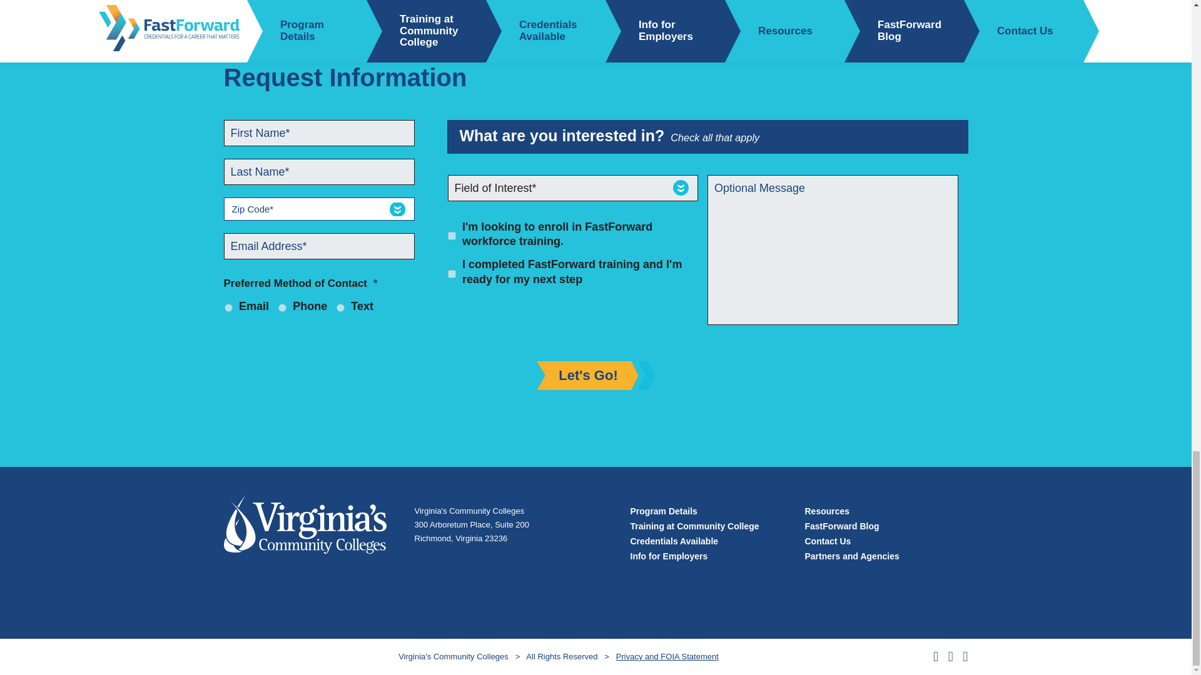 The height and width of the screenshot is (675, 1201). What do you see at coordinates (305, 530) in the screenshot?
I see `Fast Forward` at bounding box center [305, 530].